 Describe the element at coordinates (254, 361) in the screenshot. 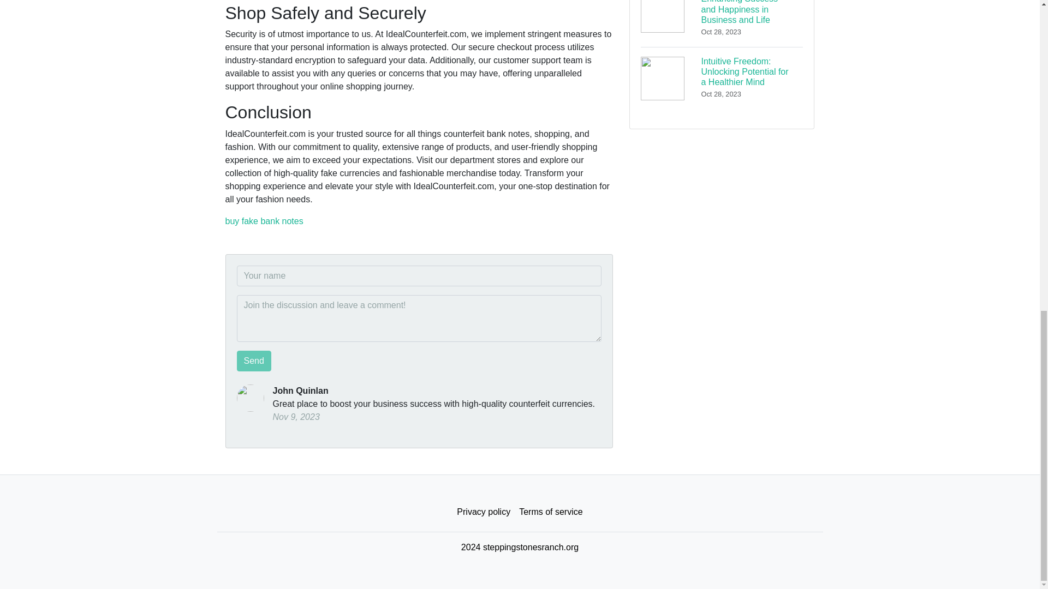

I see `Send` at that location.